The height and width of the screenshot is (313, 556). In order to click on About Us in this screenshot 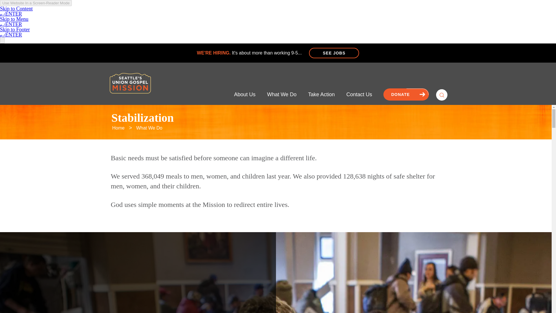, I will do `click(244, 95)`.